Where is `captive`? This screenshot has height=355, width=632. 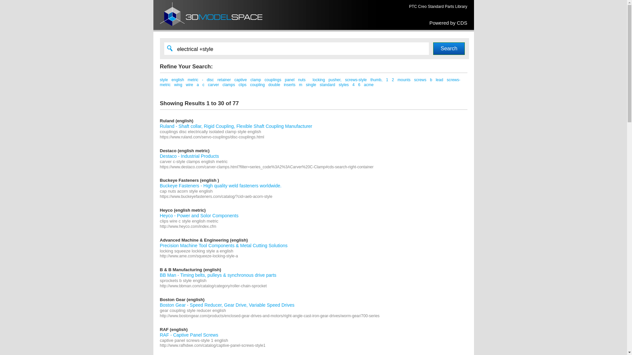
captive is located at coordinates (241, 80).